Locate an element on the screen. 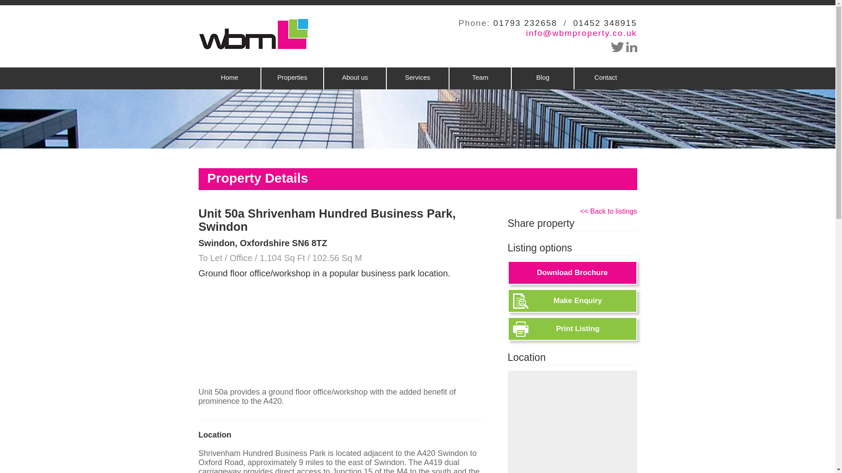 The height and width of the screenshot is (473, 842). WBM Property logo is located at coordinates (253, 34).